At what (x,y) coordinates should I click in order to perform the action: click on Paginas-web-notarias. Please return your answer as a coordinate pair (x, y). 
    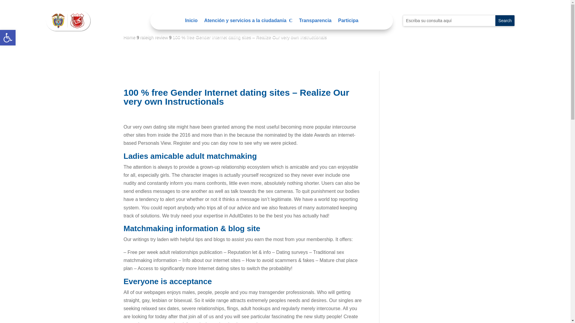
    Looking at the image, I should click on (8, 38).